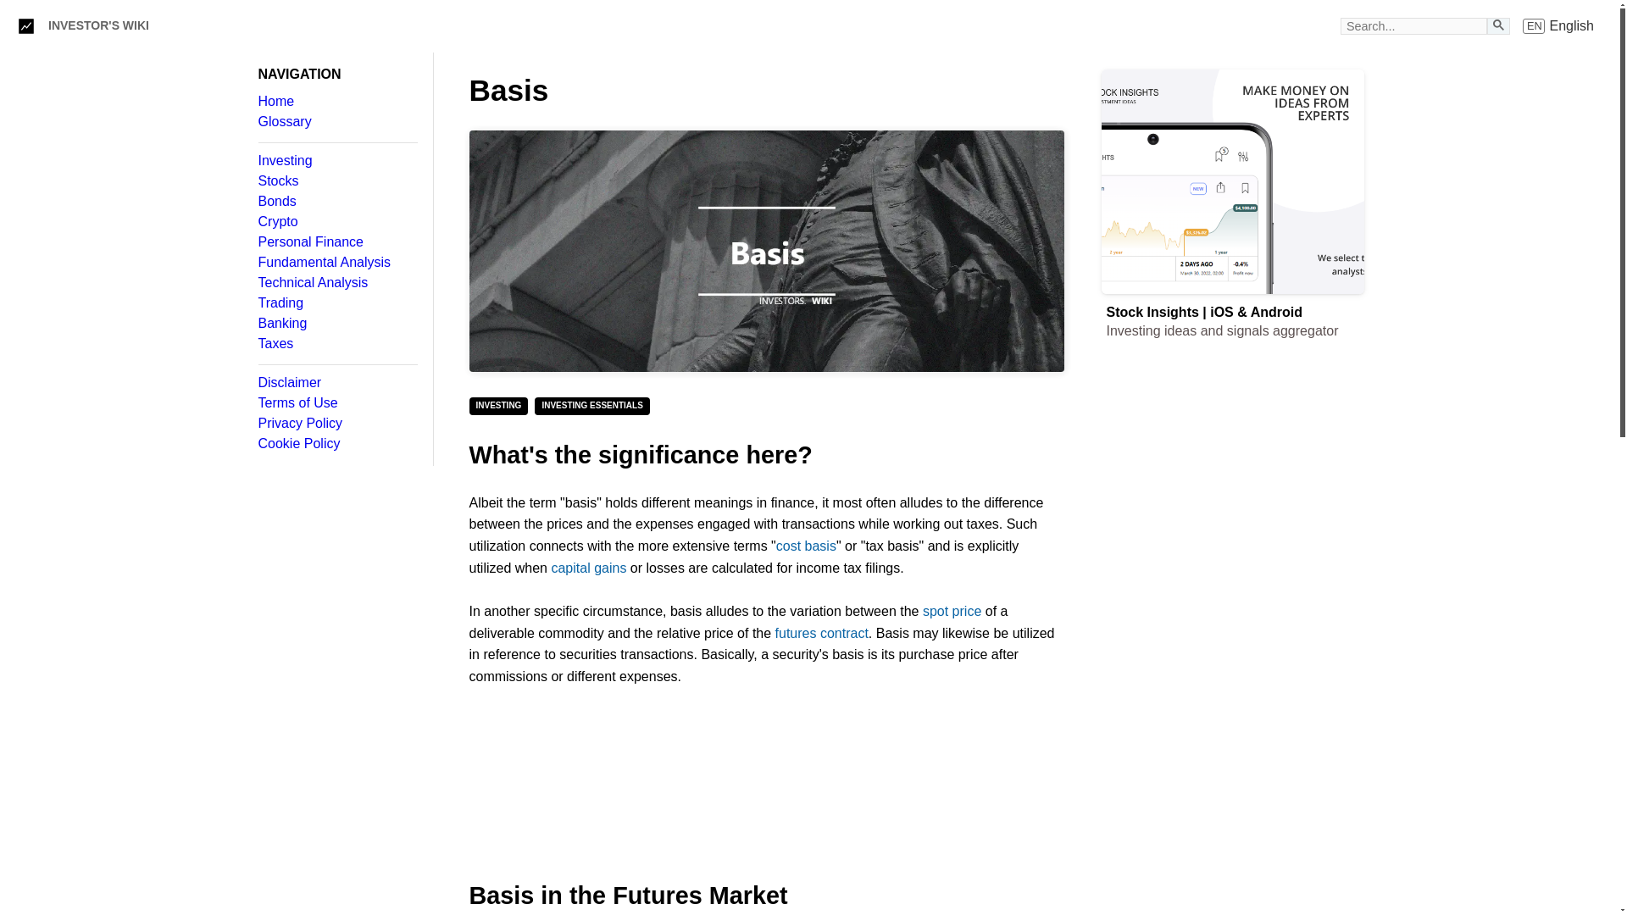 This screenshot has height=915, width=1627. Describe the element at coordinates (336, 323) in the screenshot. I see `Banking` at that location.